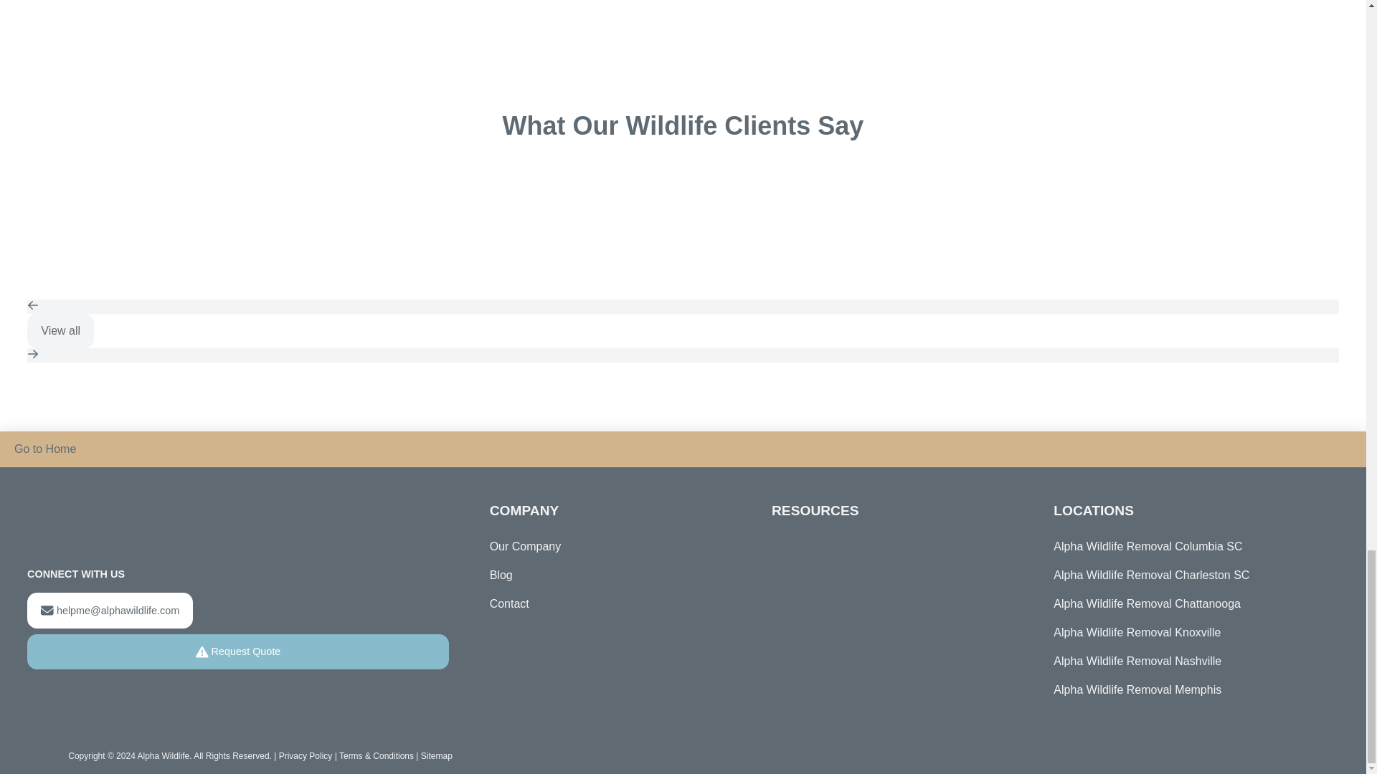  What do you see at coordinates (1186, 632) in the screenshot?
I see `Alpha Wildlife Removal Knoxville` at bounding box center [1186, 632].